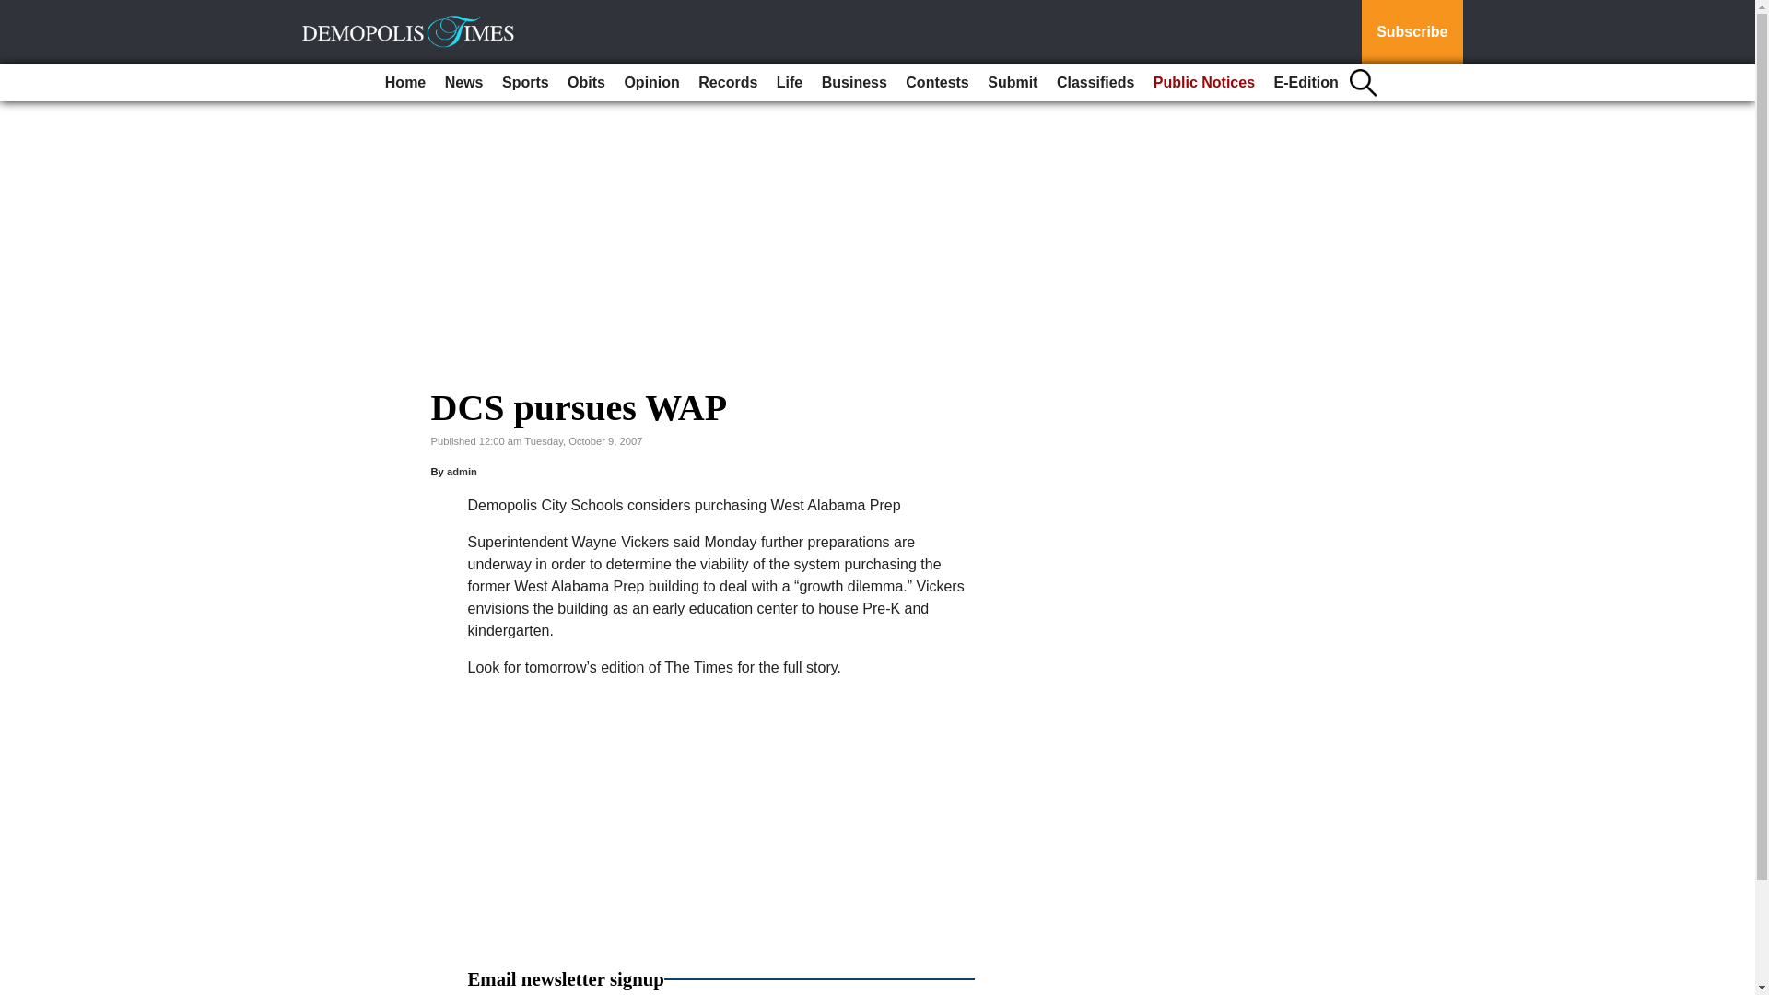 This screenshot has width=1769, height=995. I want to click on Contests, so click(937, 83).